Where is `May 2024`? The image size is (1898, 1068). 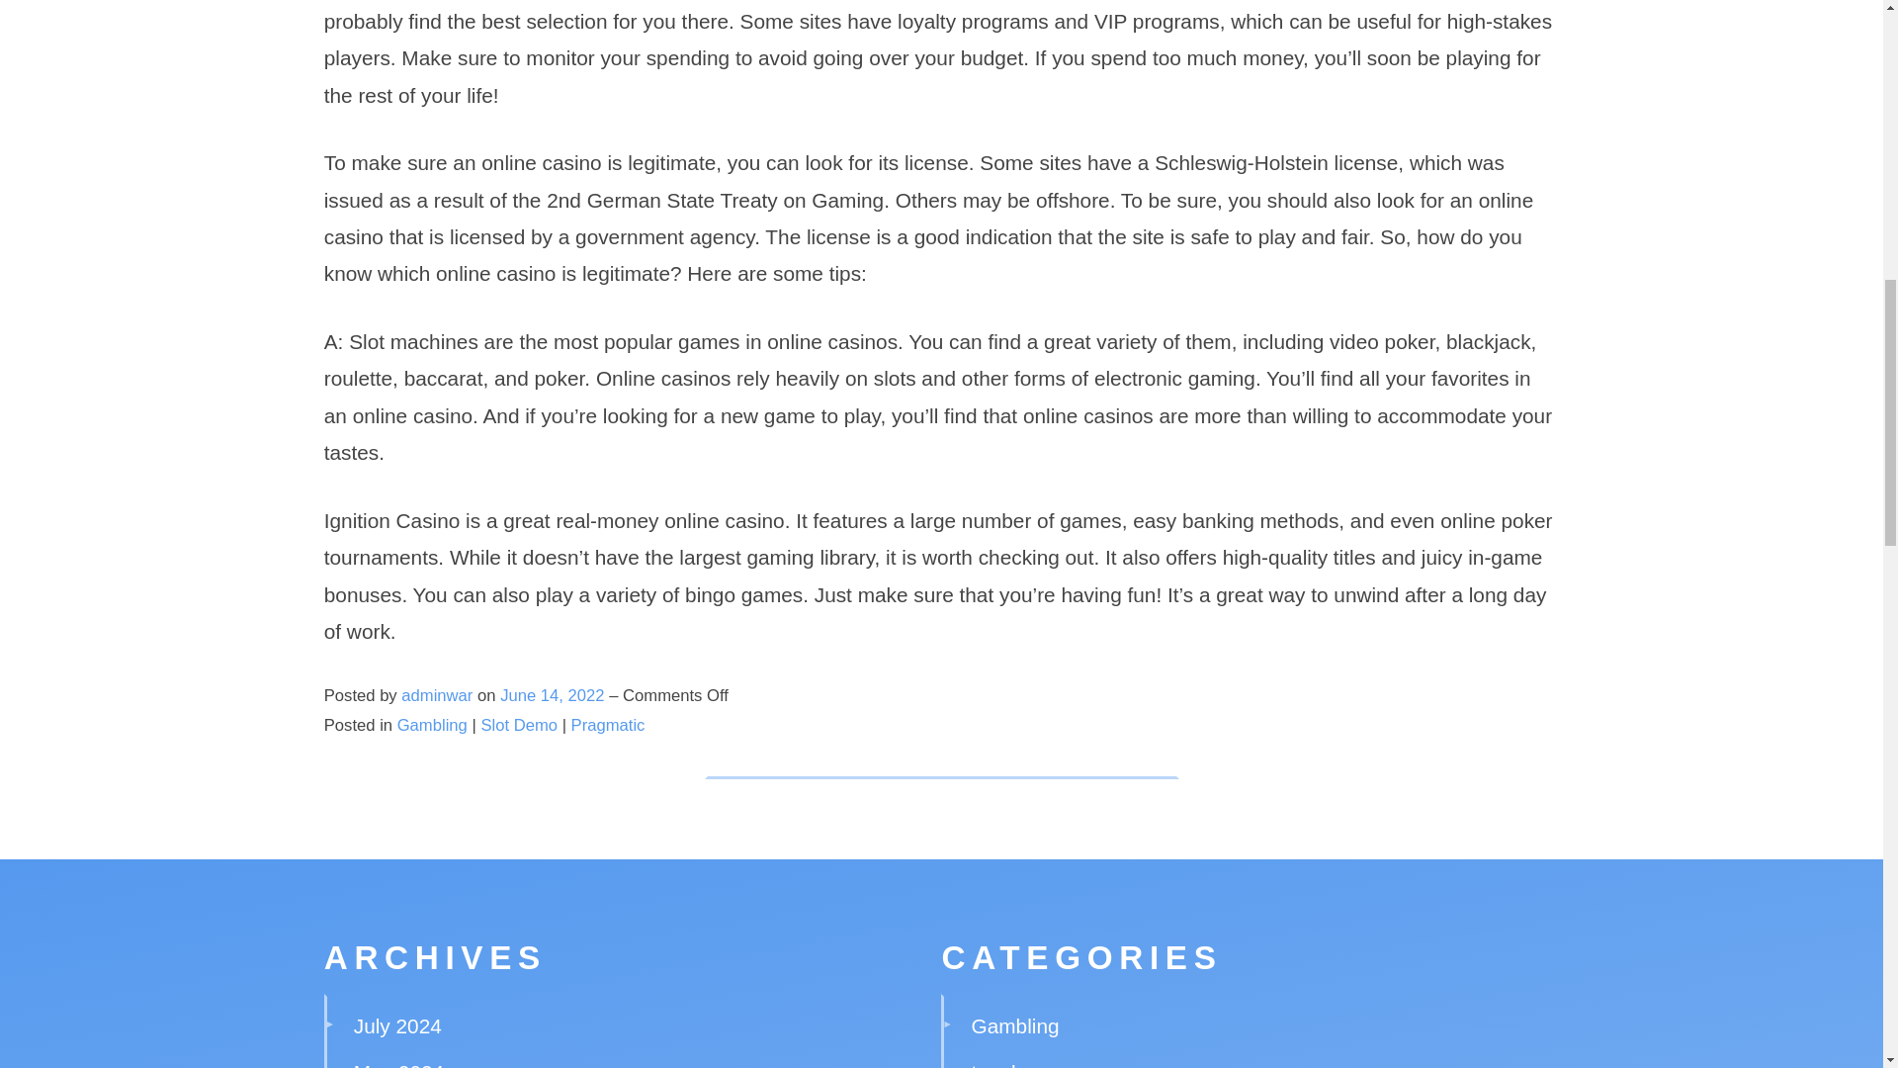
May 2024 is located at coordinates (398, 1064).